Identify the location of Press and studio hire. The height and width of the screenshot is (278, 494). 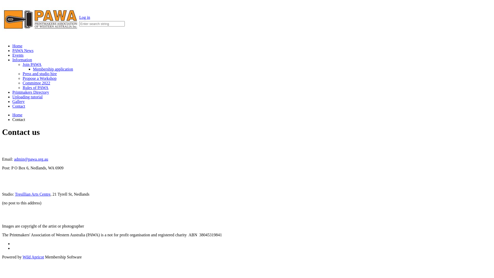
(40, 74).